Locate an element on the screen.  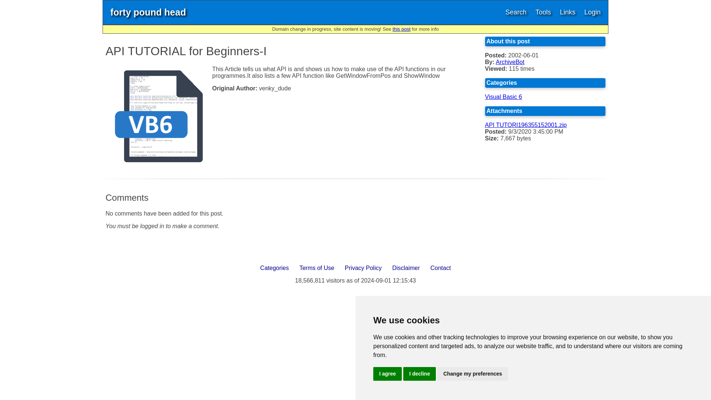
Visual Basic 6, or VB Classic is located at coordinates (158, 116).